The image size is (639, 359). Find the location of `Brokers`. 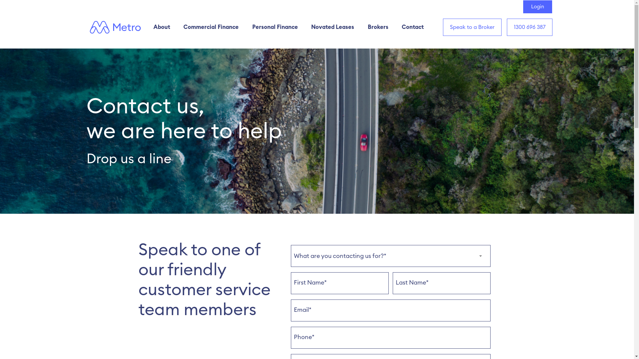

Brokers is located at coordinates (379, 27).